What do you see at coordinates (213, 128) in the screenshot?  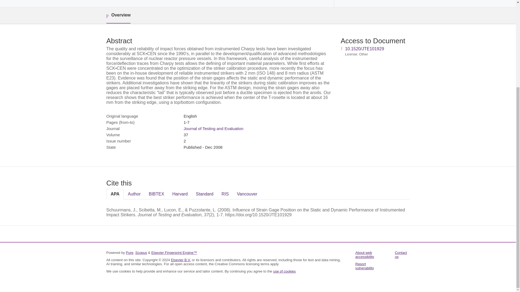 I see `Journal of Testing and Evaluation` at bounding box center [213, 128].